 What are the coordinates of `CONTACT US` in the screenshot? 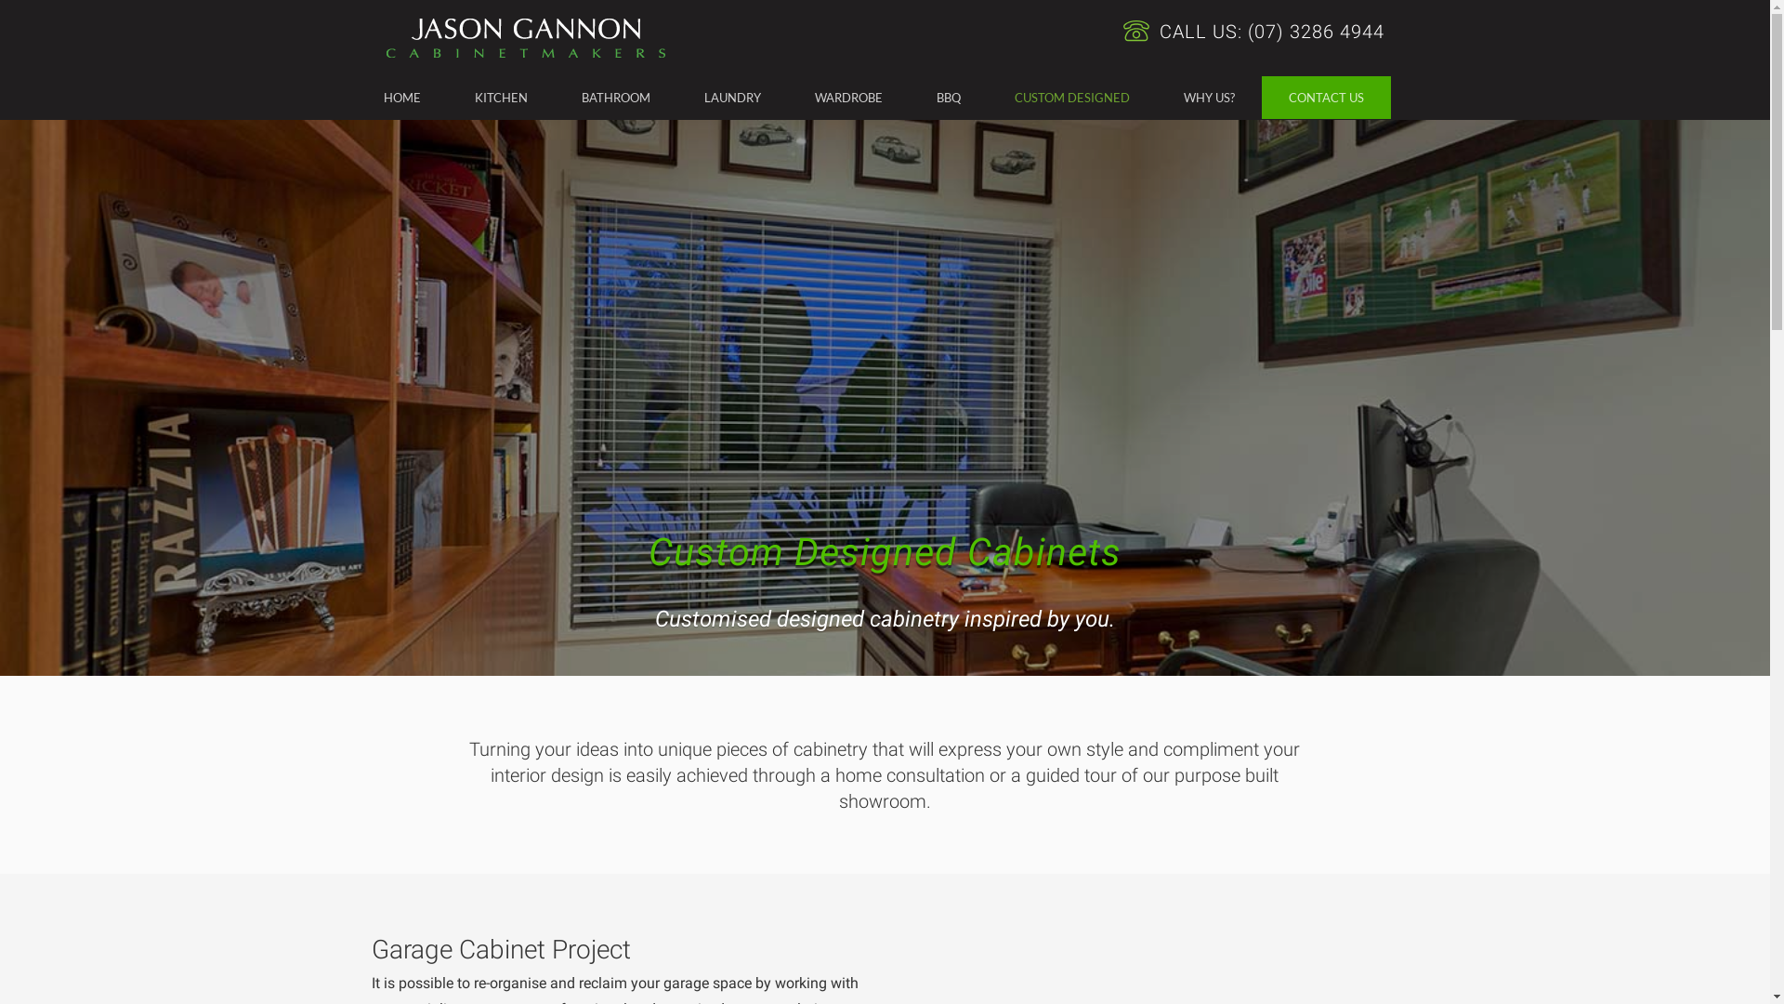 It's located at (1327, 98).